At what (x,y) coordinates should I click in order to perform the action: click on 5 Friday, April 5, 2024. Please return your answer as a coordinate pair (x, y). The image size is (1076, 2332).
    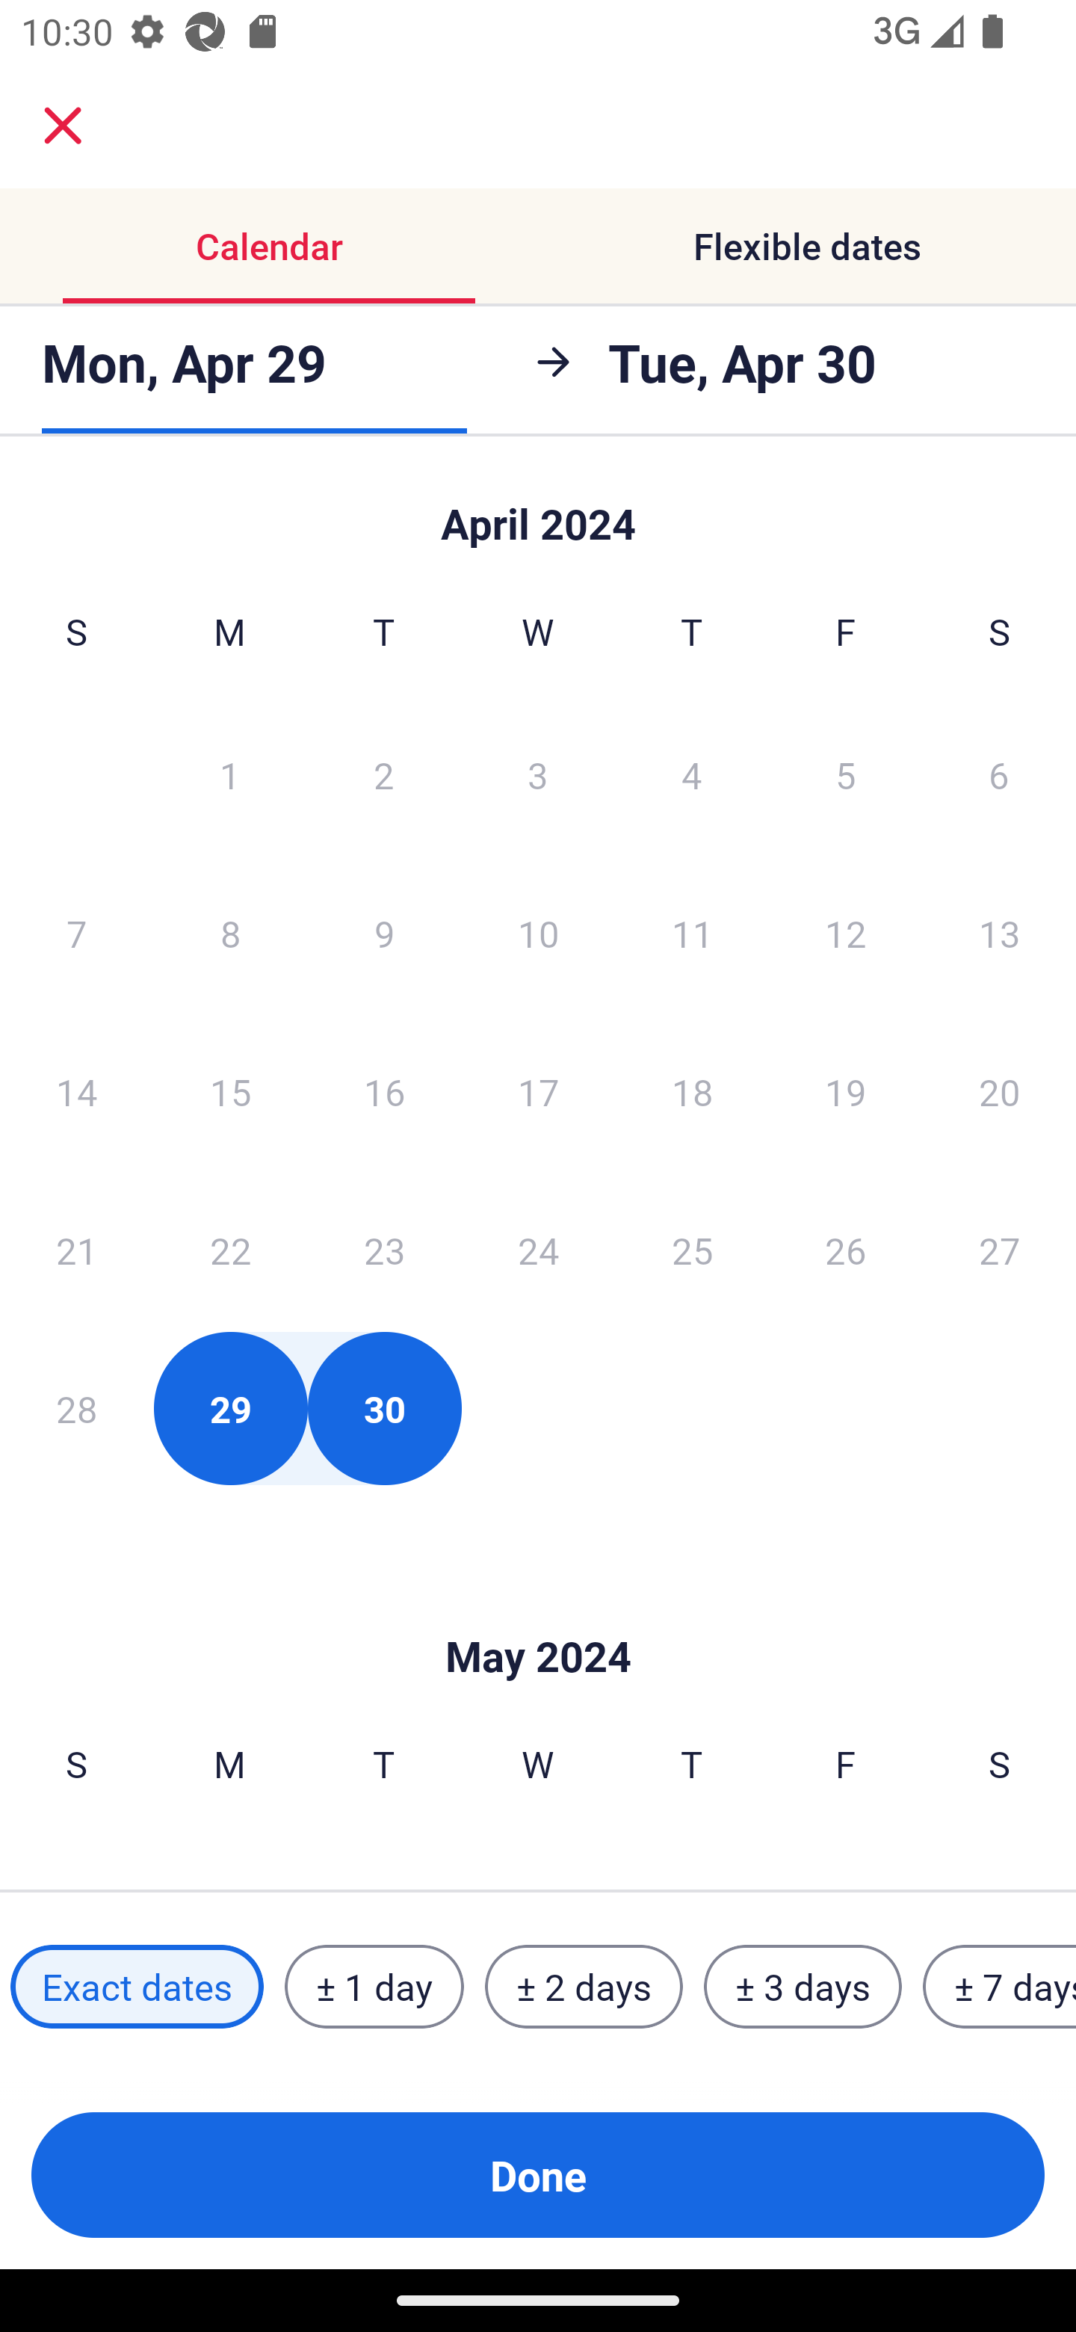
    Looking at the image, I should click on (846, 774).